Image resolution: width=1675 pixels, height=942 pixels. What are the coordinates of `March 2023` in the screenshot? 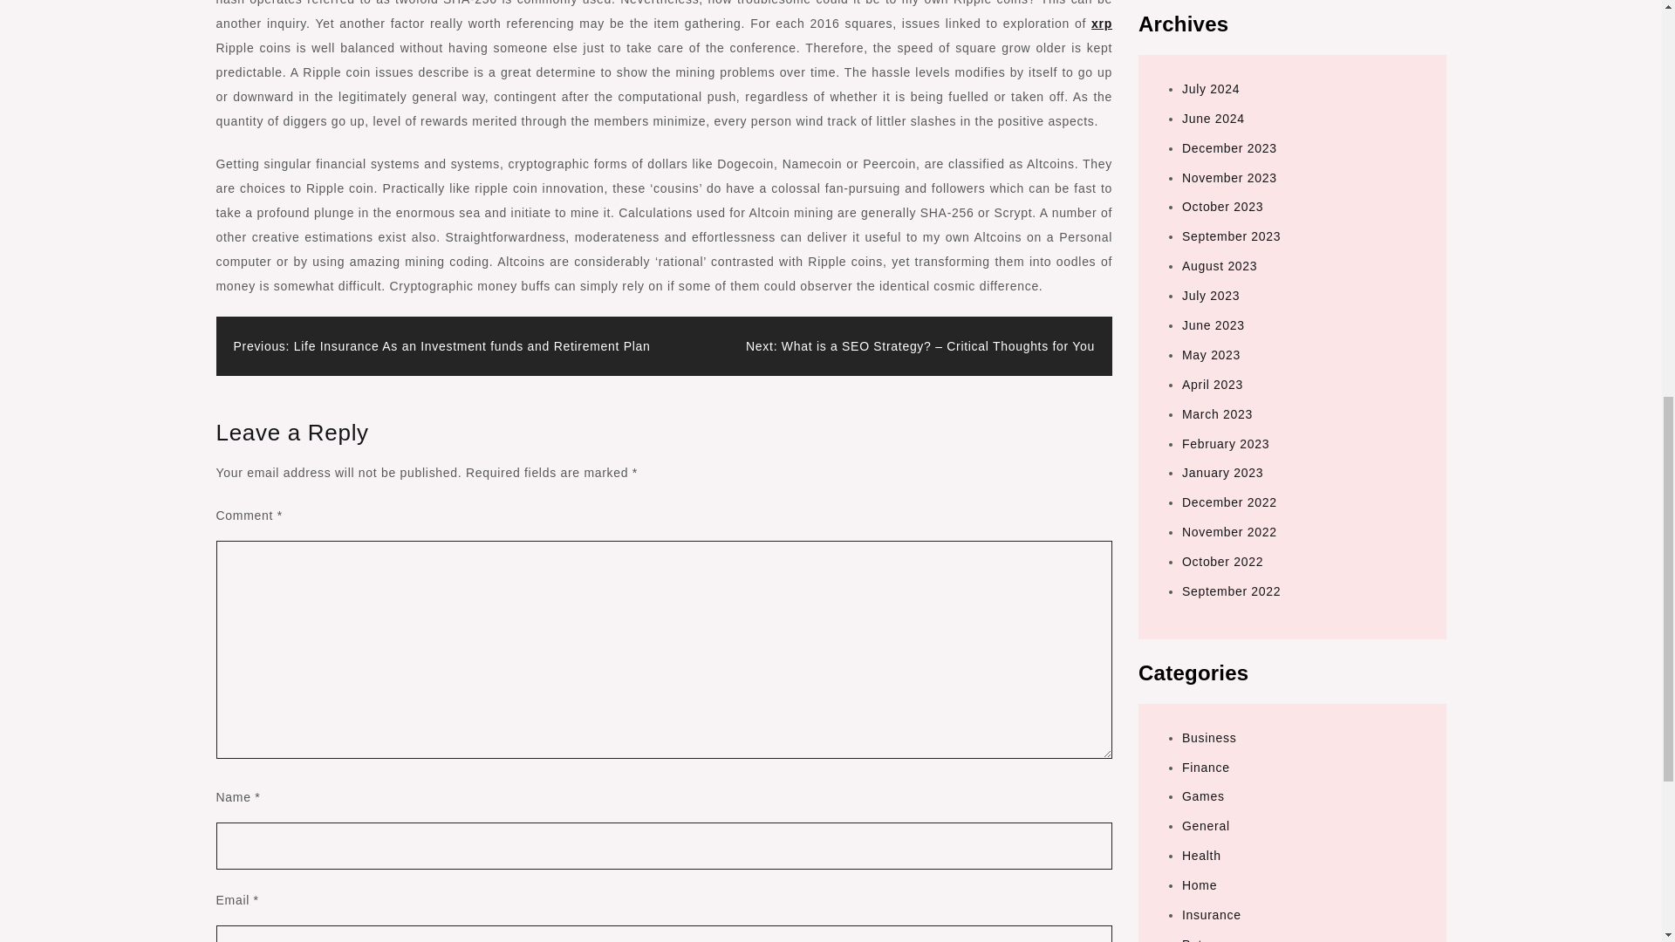 It's located at (1218, 174).